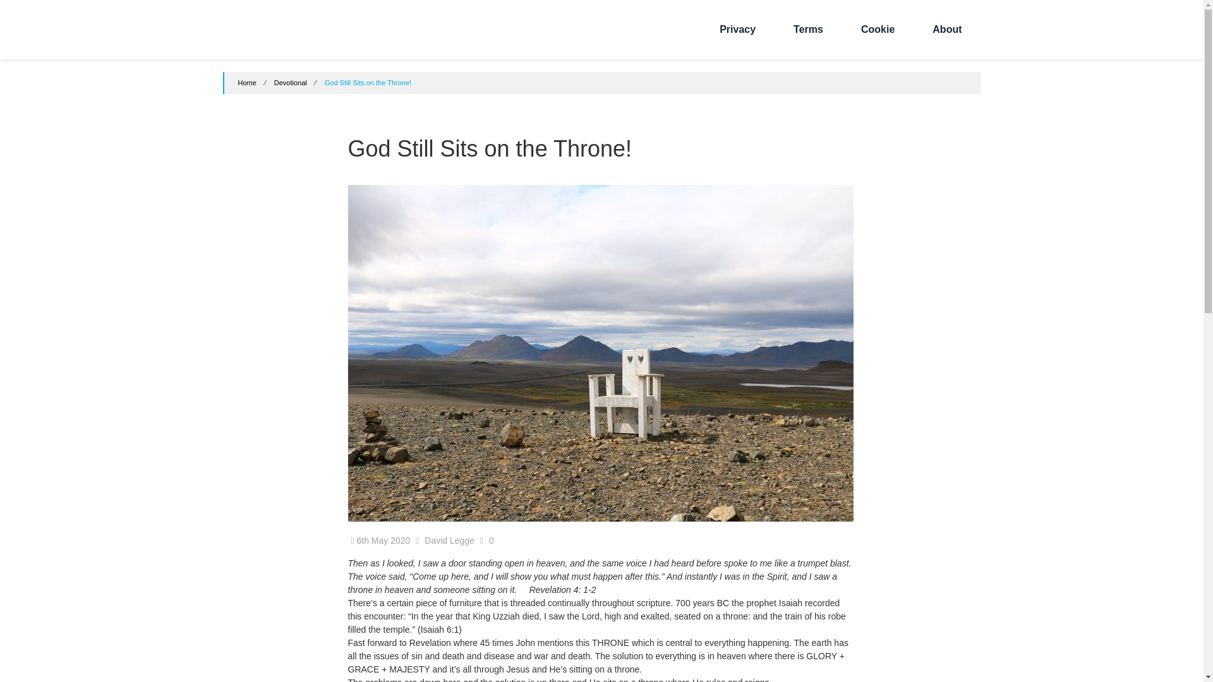  I want to click on Terms, so click(808, 29).